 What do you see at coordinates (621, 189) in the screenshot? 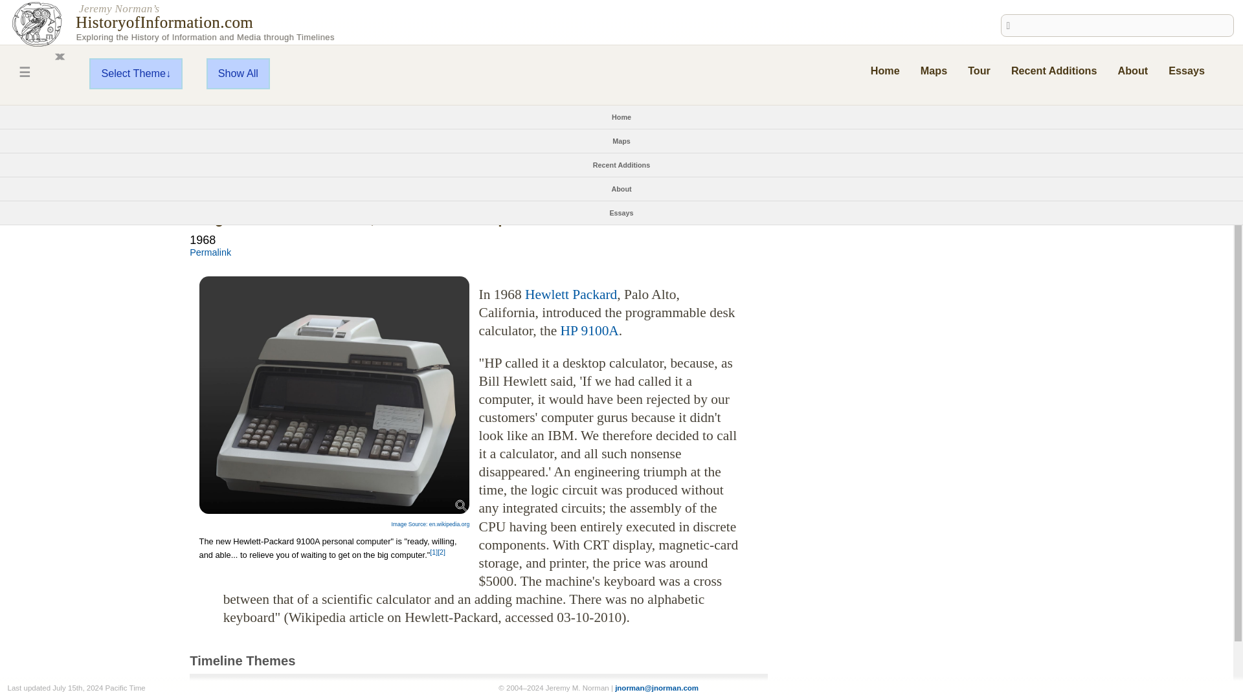
I see `About` at bounding box center [621, 189].